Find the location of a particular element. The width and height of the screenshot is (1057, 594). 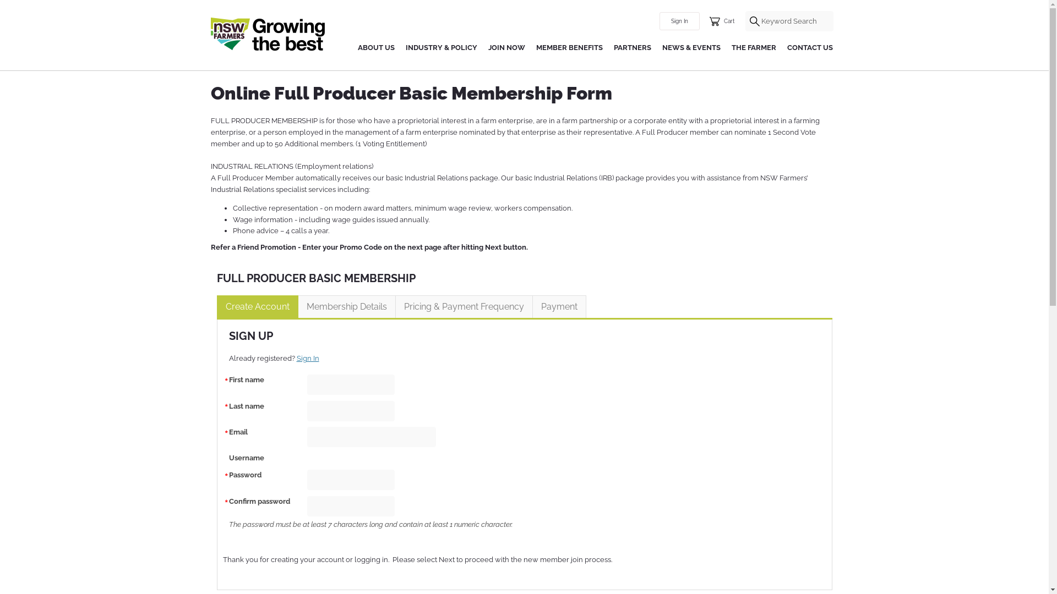

Sign In is located at coordinates (679, 21).